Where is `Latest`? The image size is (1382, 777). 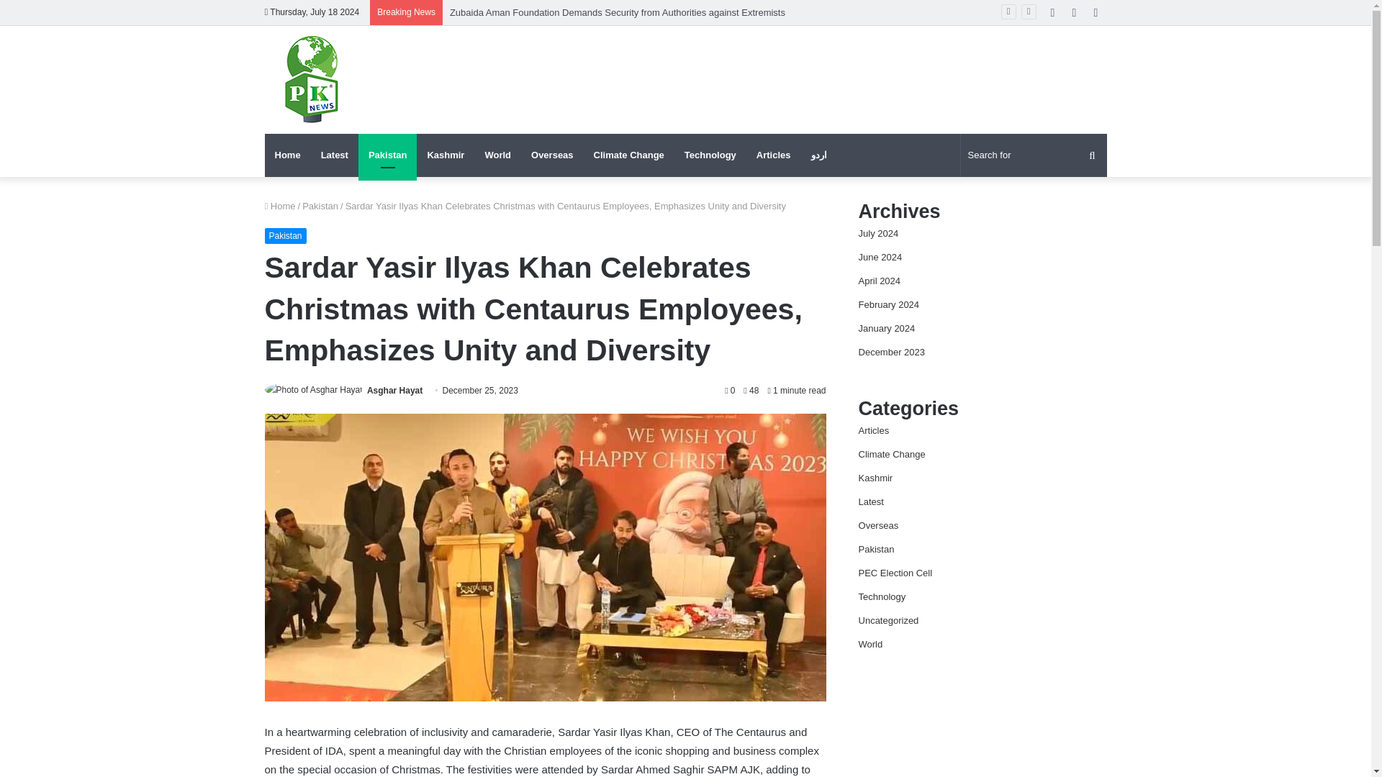
Latest is located at coordinates (334, 155).